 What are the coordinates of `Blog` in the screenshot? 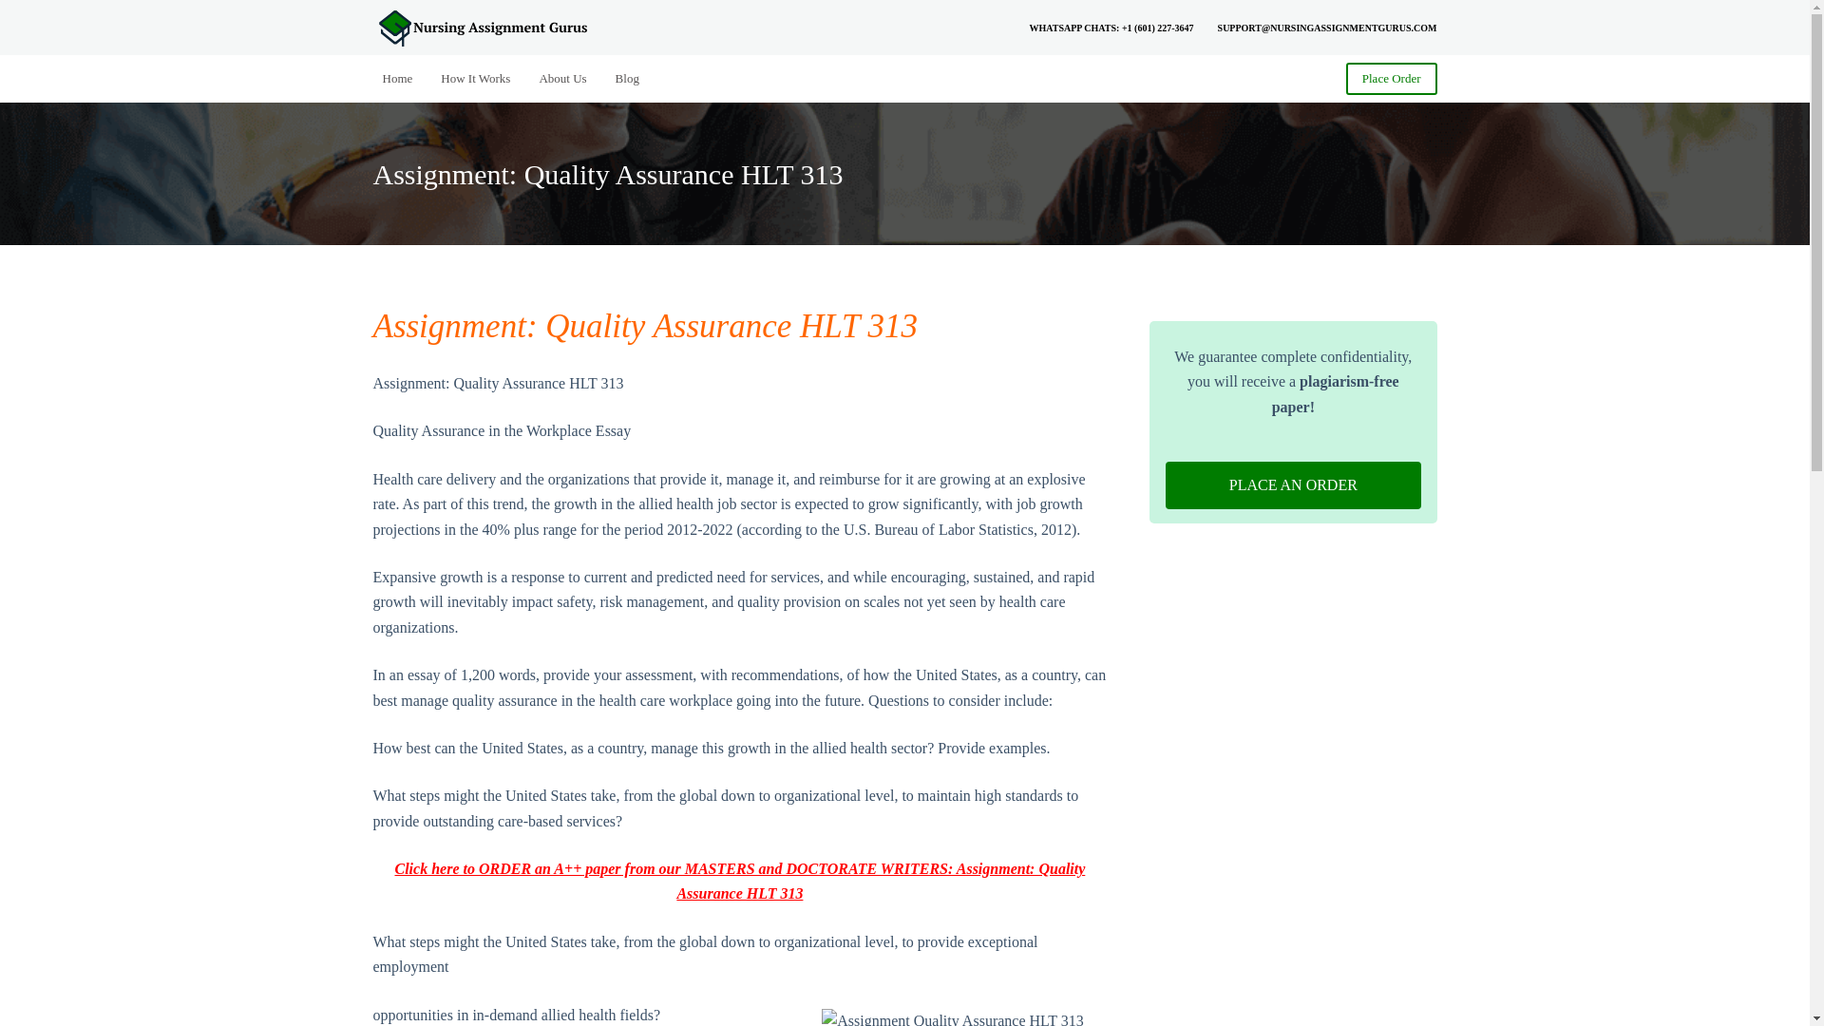 It's located at (627, 78).